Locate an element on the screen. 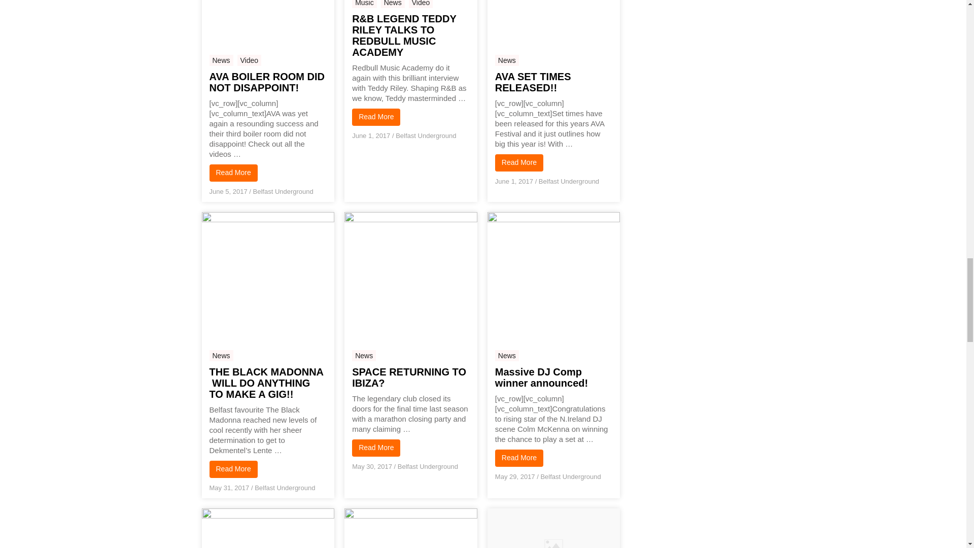  News is located at coordinates (507, 60).